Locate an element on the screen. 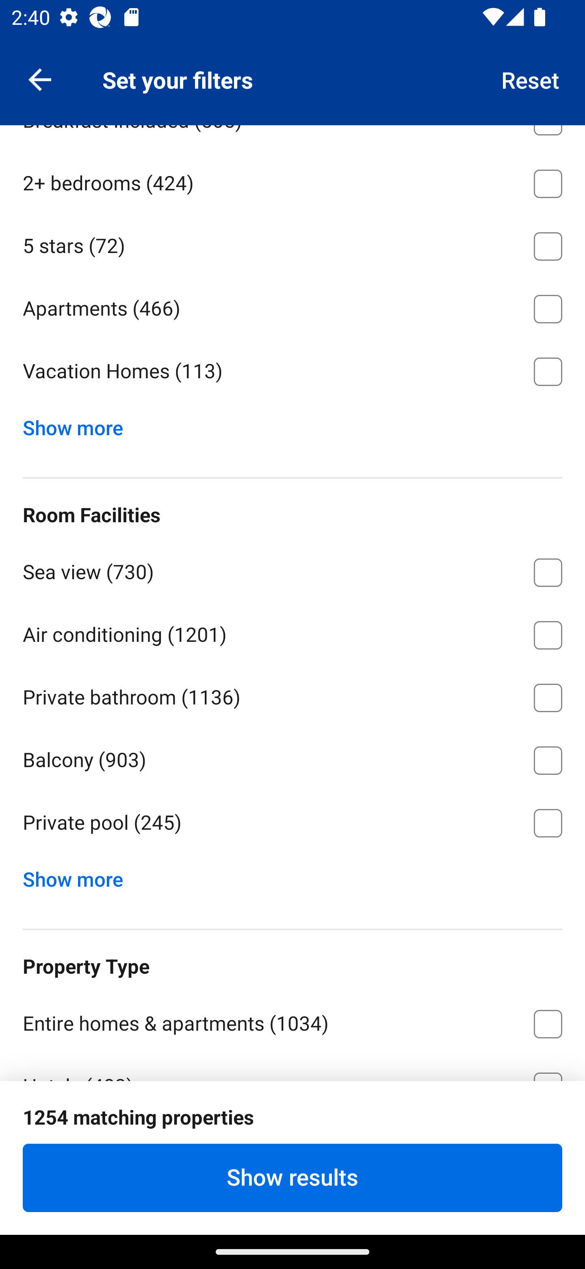 The width and height of the screenshot is (585, 1269). Show results is located at coordinates (292, 1177).